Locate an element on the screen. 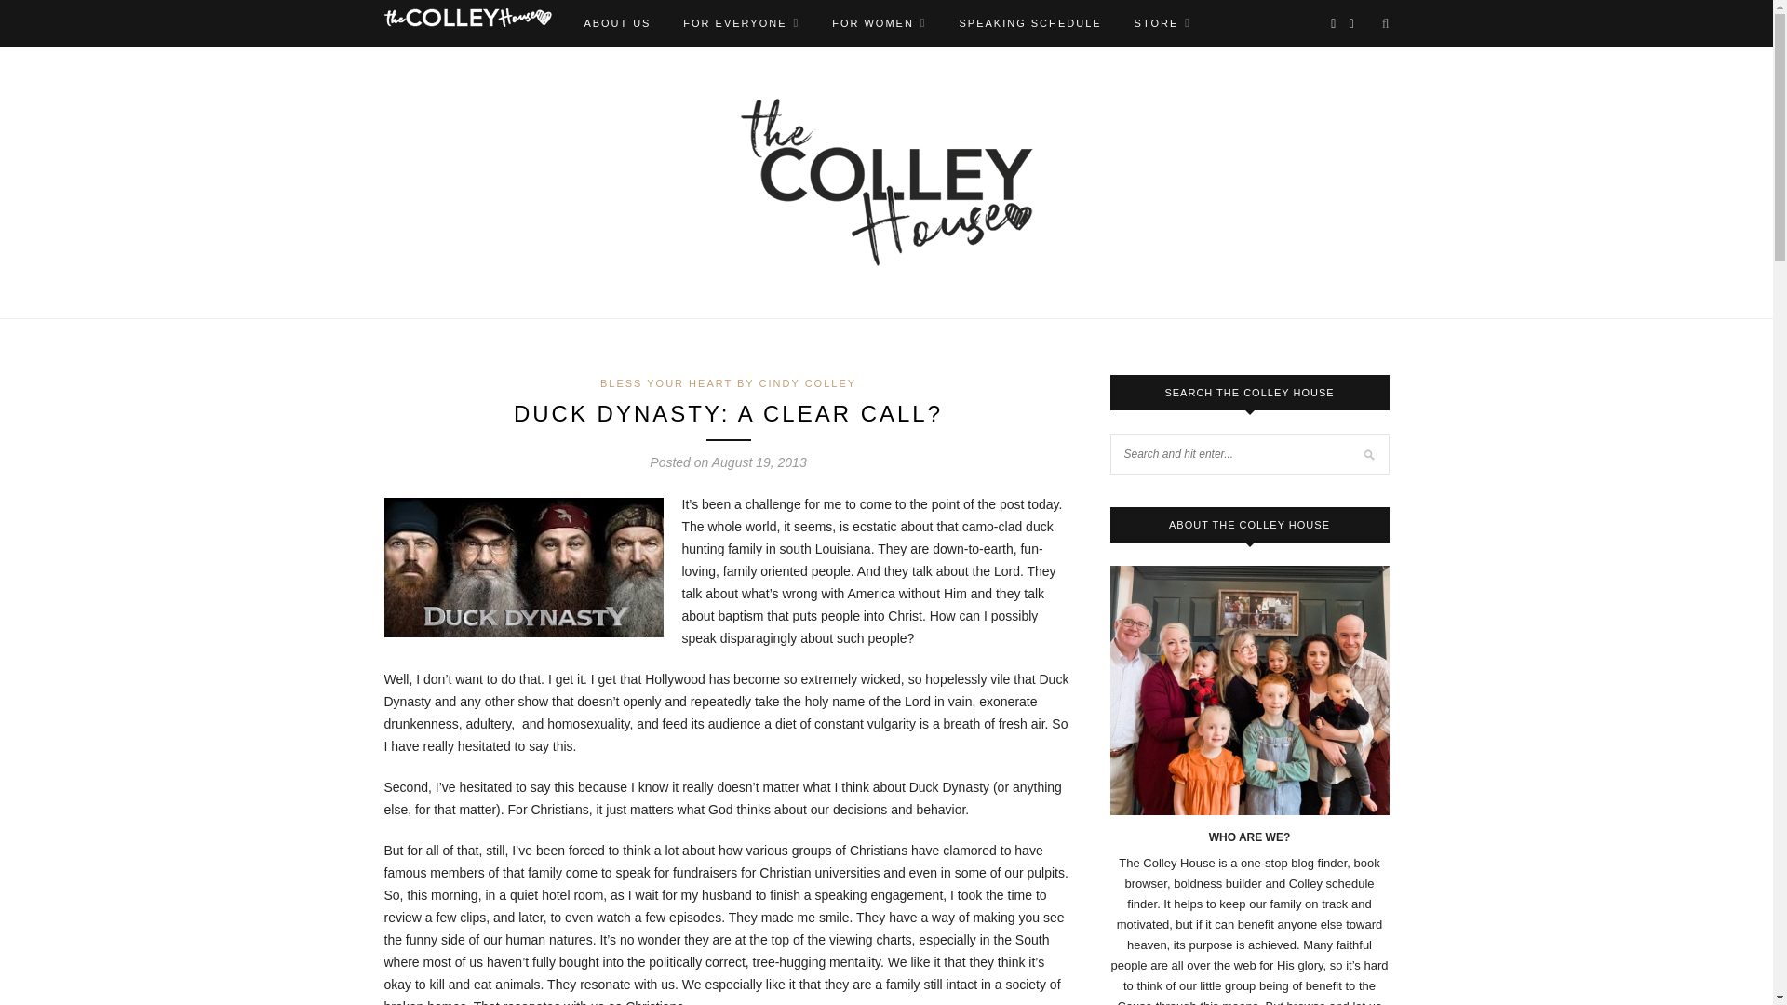 Image resolution: width=1787 pixels, height=1005 pixels. BLESS YOUR HEART BY CINDY COLLEY is located at coordinates (728, 383).